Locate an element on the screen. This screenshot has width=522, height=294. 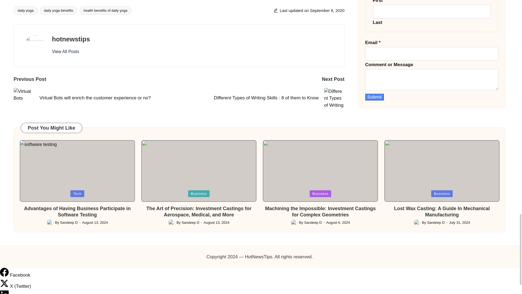
View all posts by Sandeep D is located at coordinates (313, 223).